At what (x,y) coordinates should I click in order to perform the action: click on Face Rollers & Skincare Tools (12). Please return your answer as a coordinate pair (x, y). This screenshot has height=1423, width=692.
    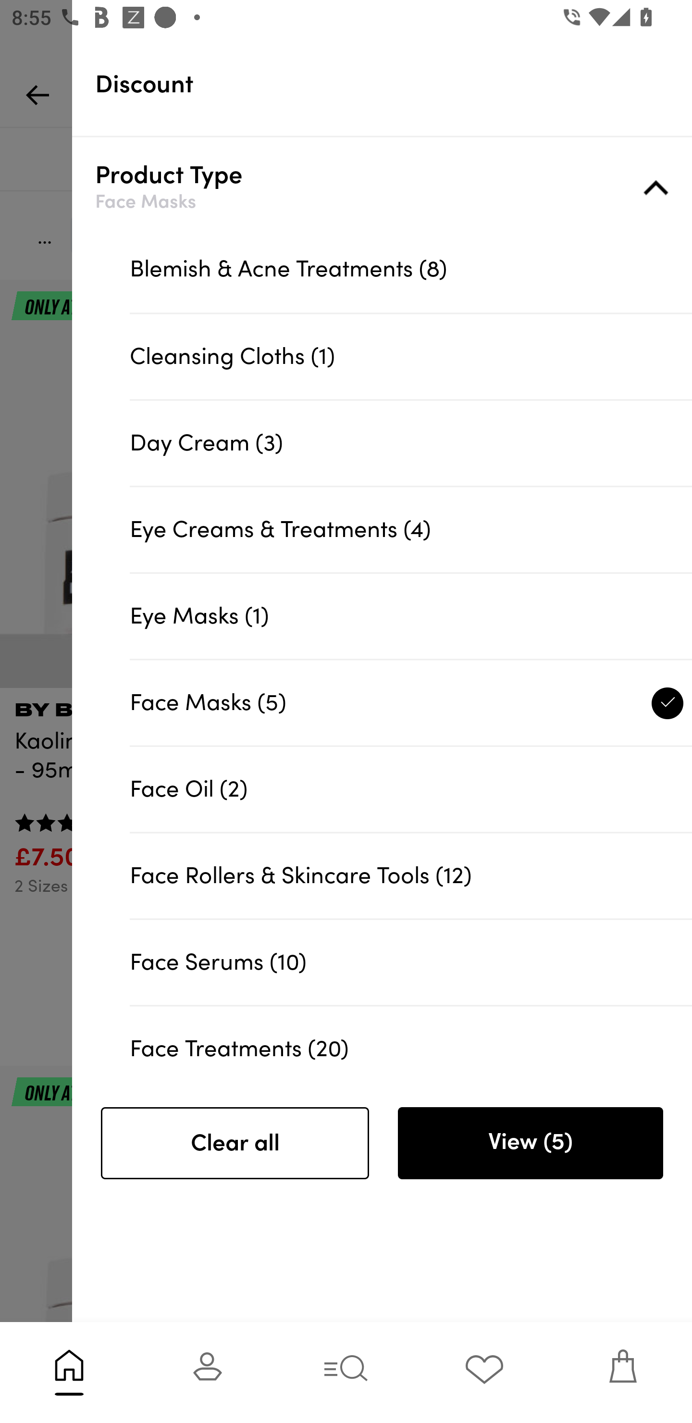
    Looking at the image, I should click on (411, 876).